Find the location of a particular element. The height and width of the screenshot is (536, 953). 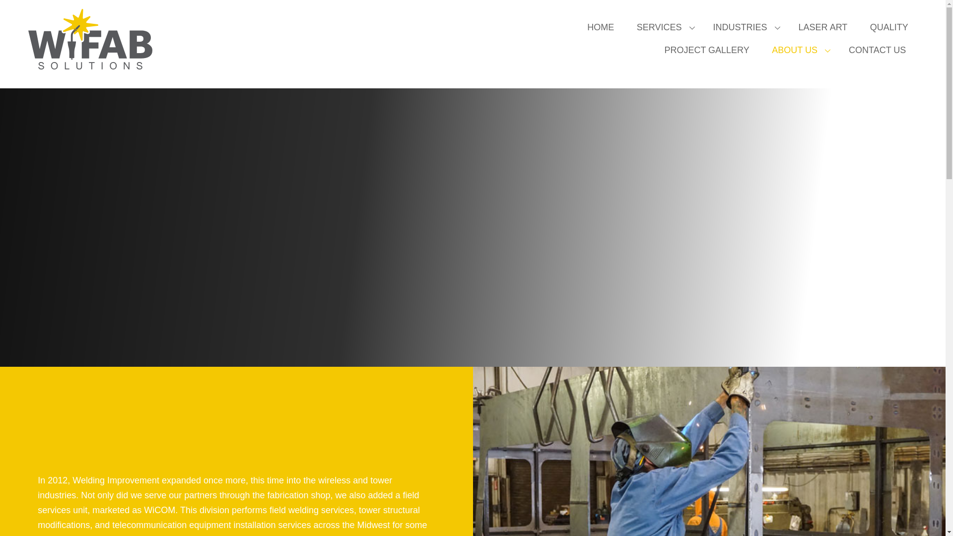

CONTACT US is located at coordinates (877, 51).